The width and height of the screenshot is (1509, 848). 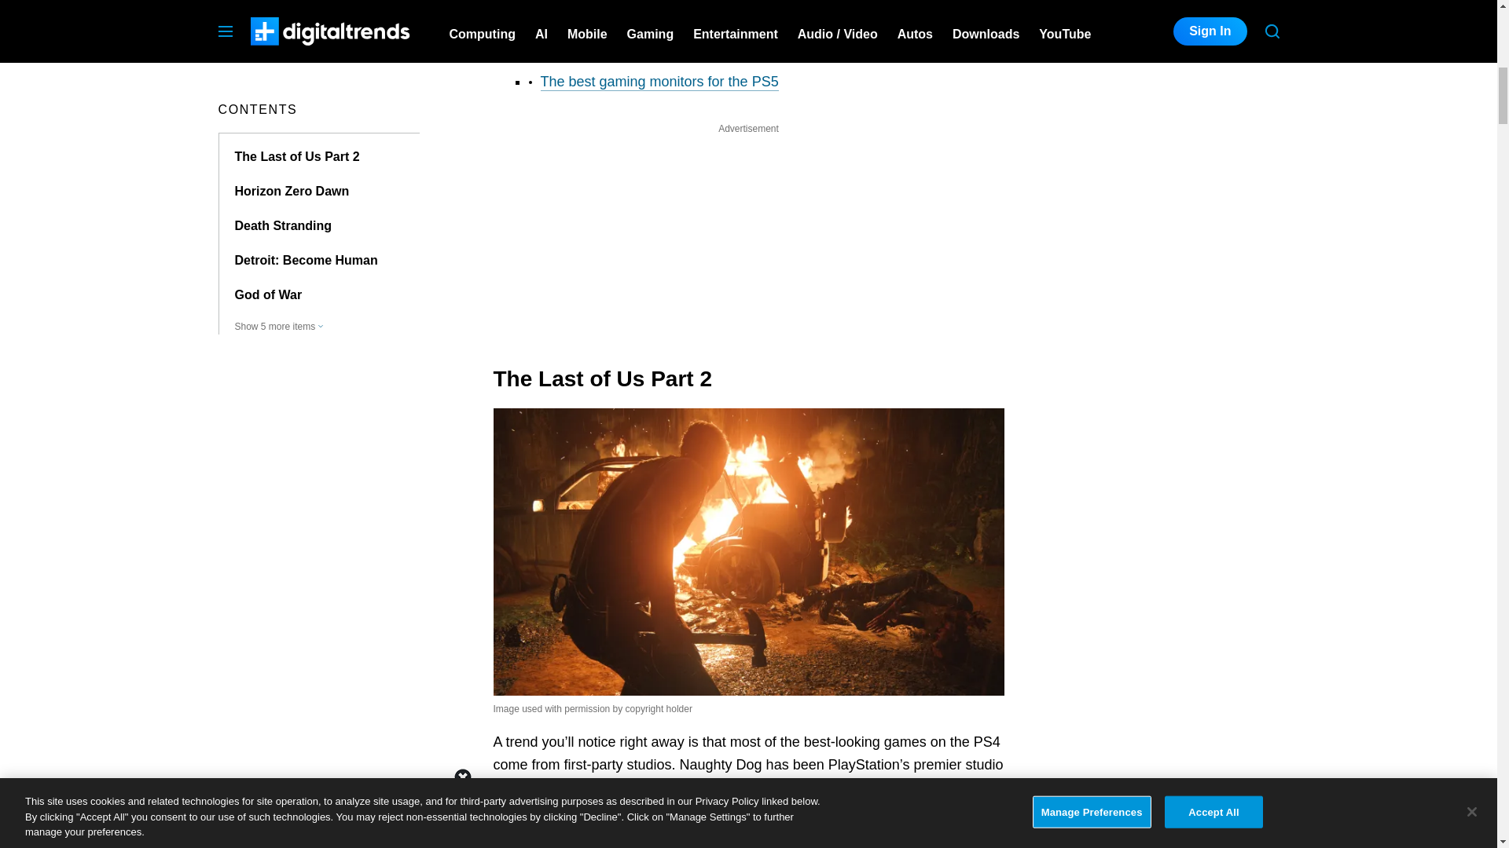 What do you see at coordinates (1162, 43) in the screenshot?
I see `3rd party ad content` at bounding box center [1162, 43].